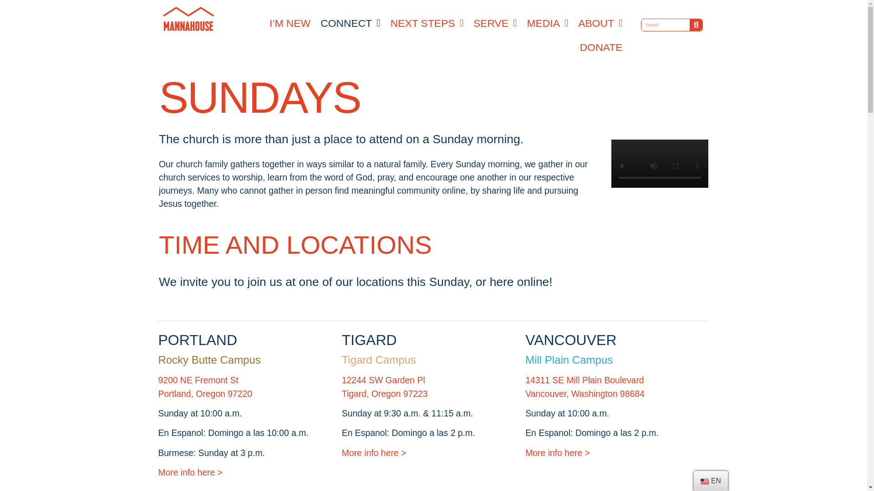 The height and width of the screenshot is (491, 874). What do you see at coordinates (600, 23) in the screenshot?
I see `ABOUT` at bounding box center [600, 23].